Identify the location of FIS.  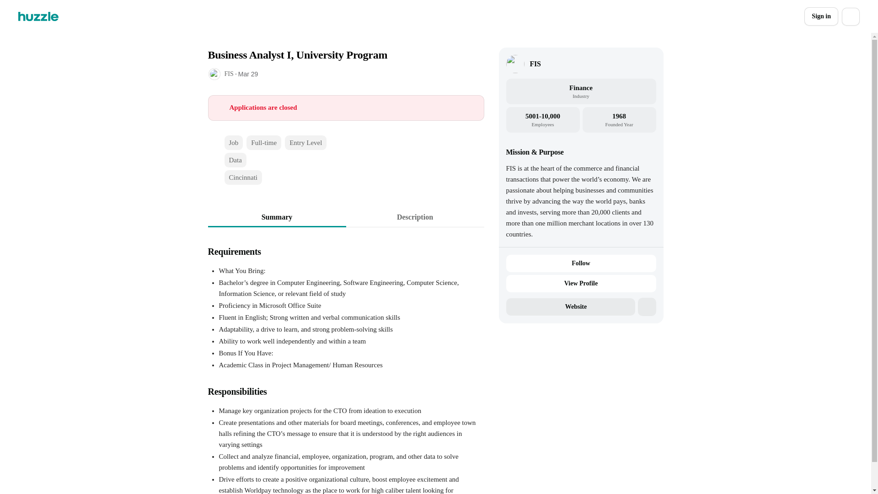
(229, 74).